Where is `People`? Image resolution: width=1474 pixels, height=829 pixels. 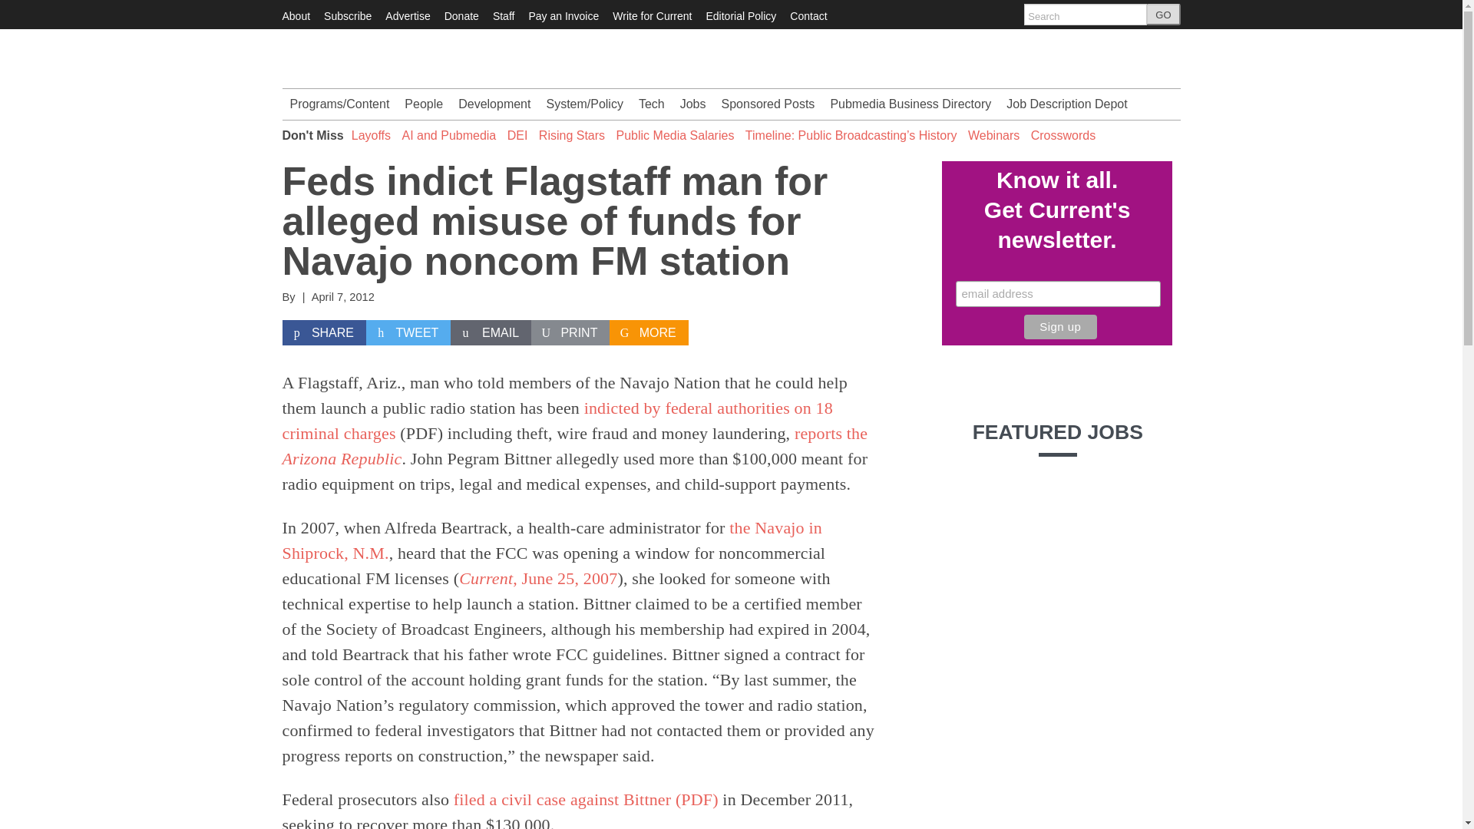
People is located at coordinates (424, 104).